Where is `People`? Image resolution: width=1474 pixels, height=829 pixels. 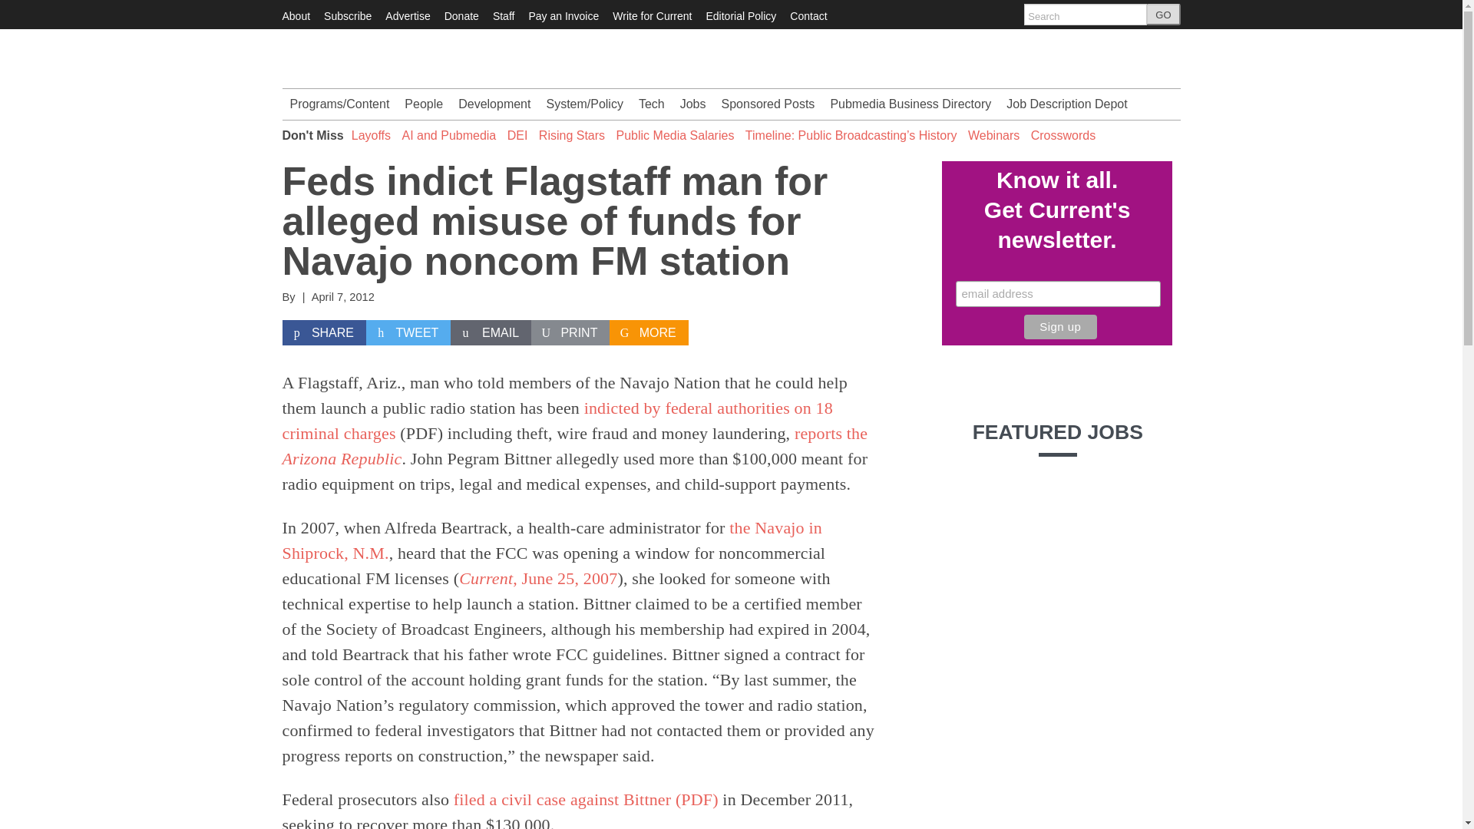
People is located at coordinates (424, 104).